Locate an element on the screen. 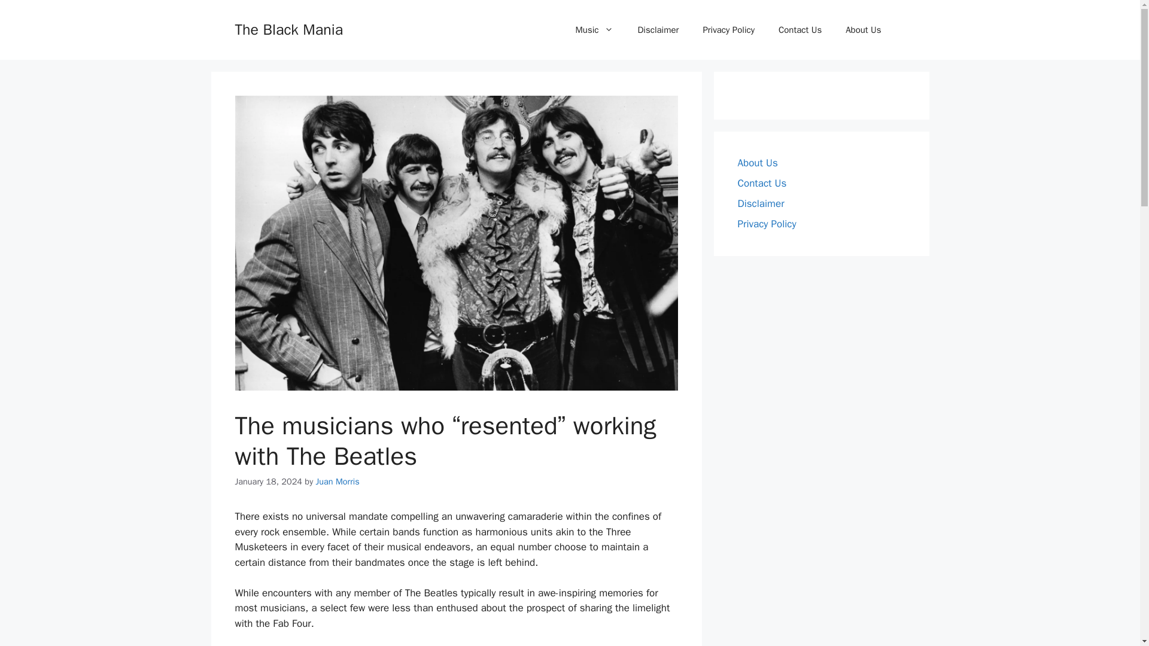  About Us is located at coordinates (758, 163).